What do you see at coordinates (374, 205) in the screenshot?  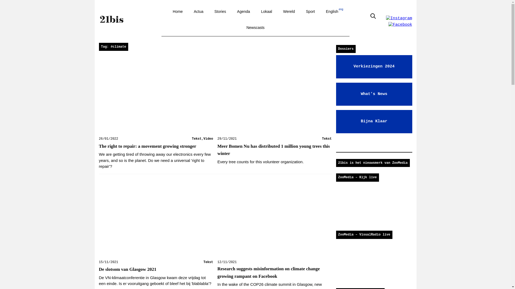 I see `ZOO MEDIA - LIVESTREAM` at bounding box center [374, 205].